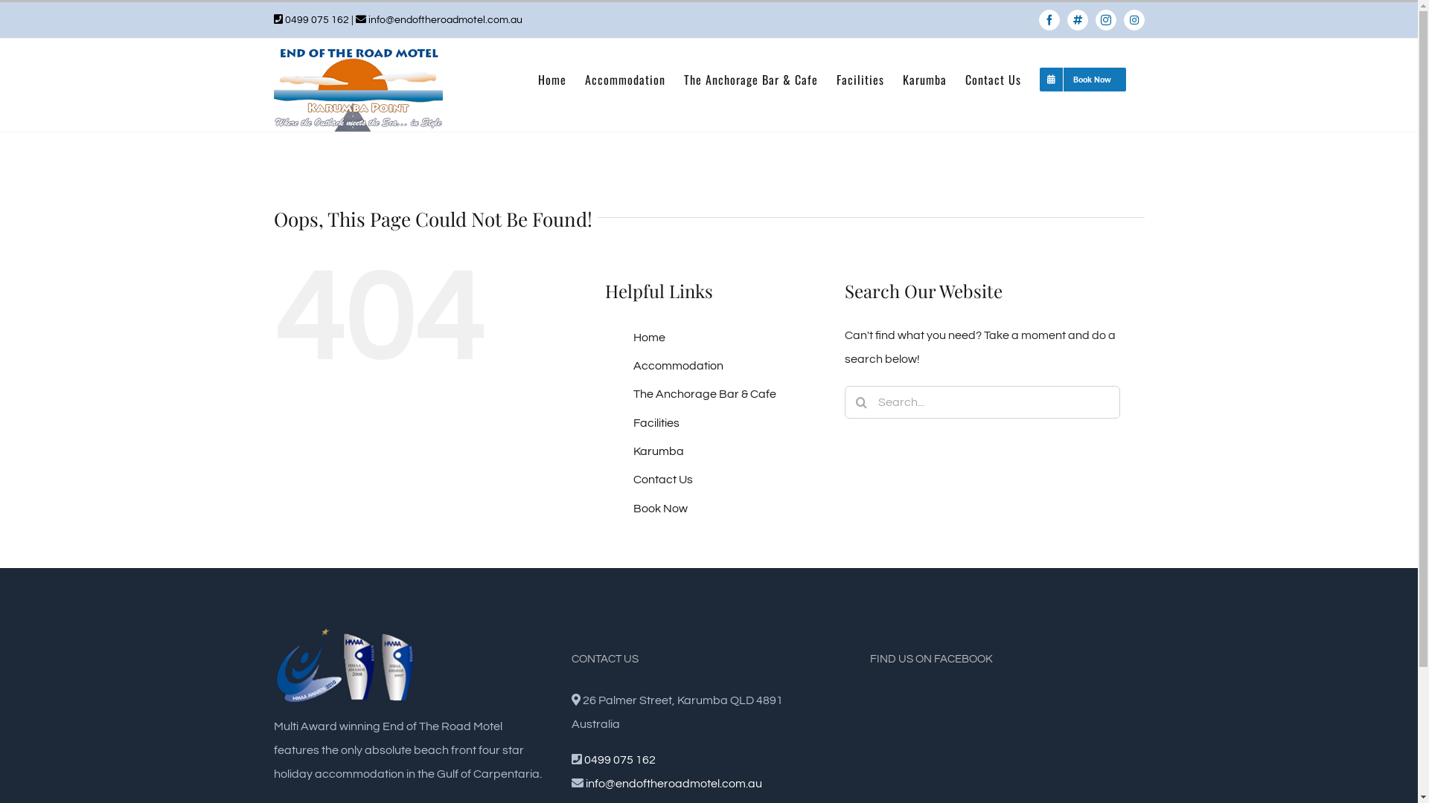 The height and width of the screenshot is (803, 1429). Describe the element at coordinates (1082, 80) in the screenshot. I see `Book Now` at that location.